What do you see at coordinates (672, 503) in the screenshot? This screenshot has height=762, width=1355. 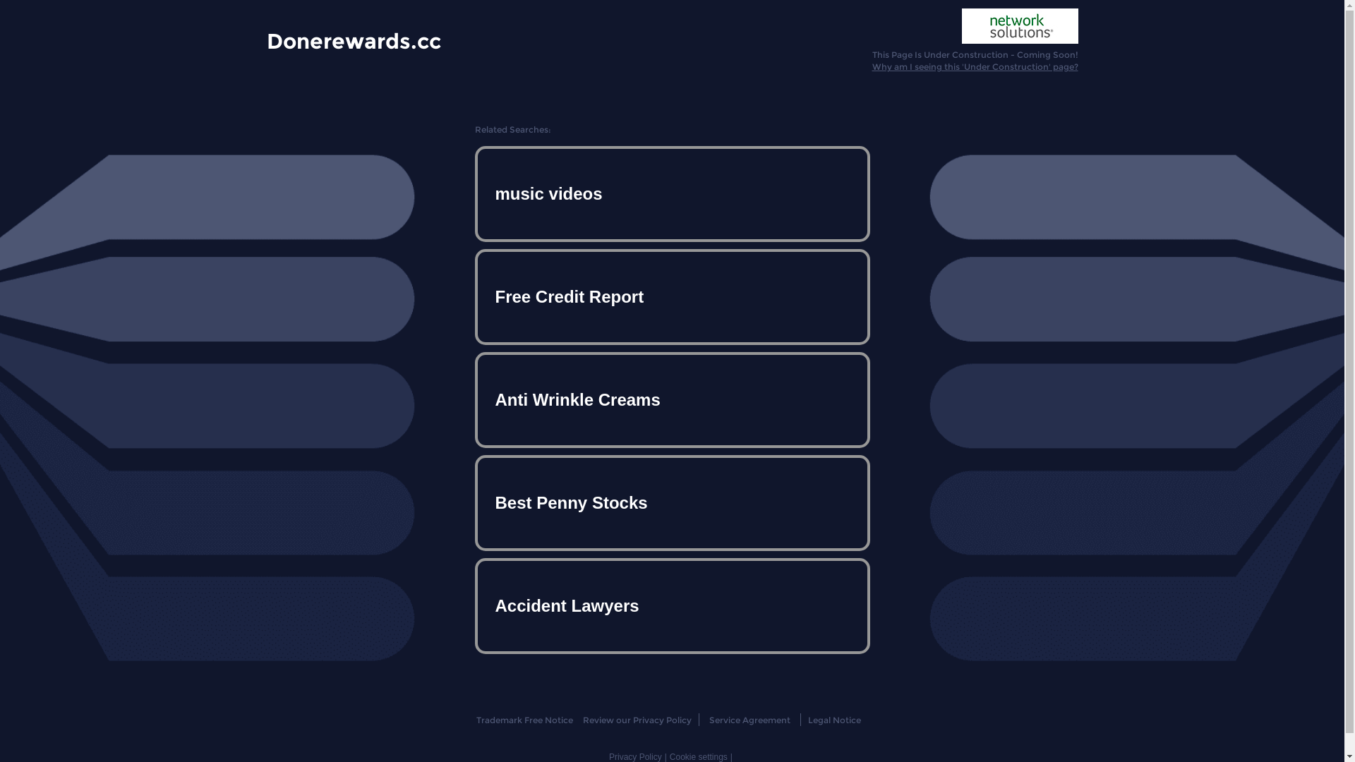 I see `Best Penny Stocks` at bounding box center [672, 503].